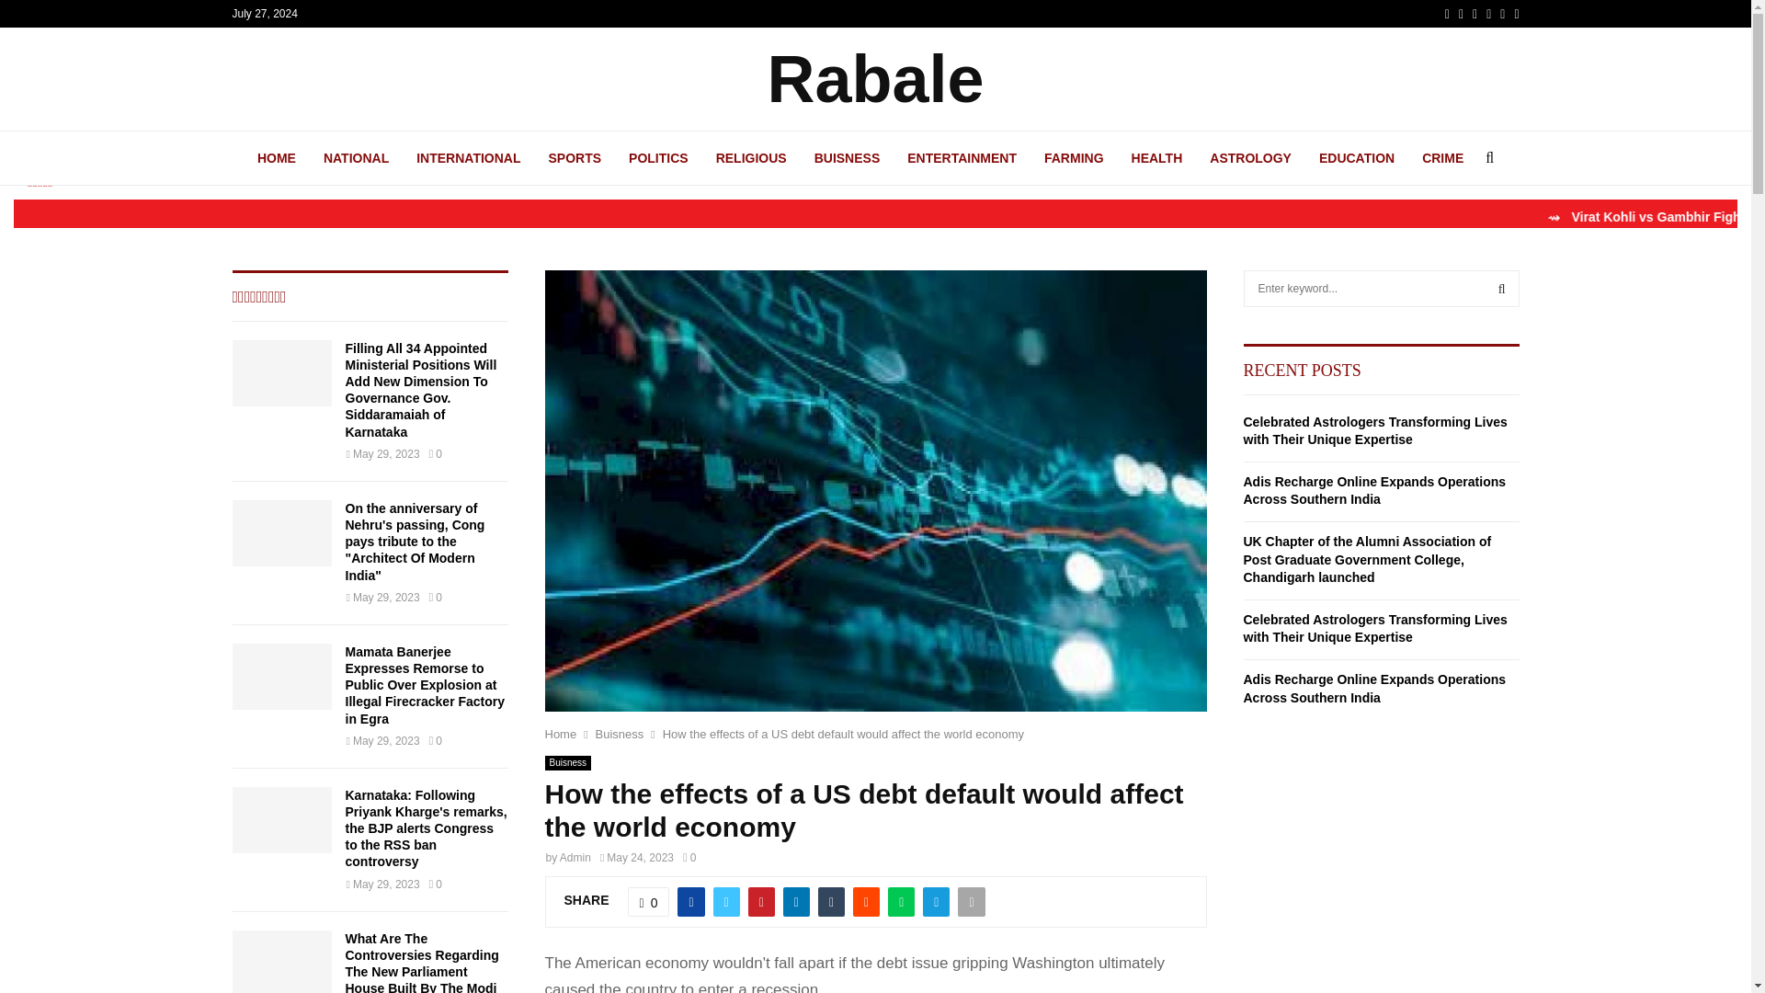 This screenshot has height=993, width=1765. What do you see at coordinates (1074, 157) in the screenshot?
I see `FARMING` at bounding box center [1074, 157].